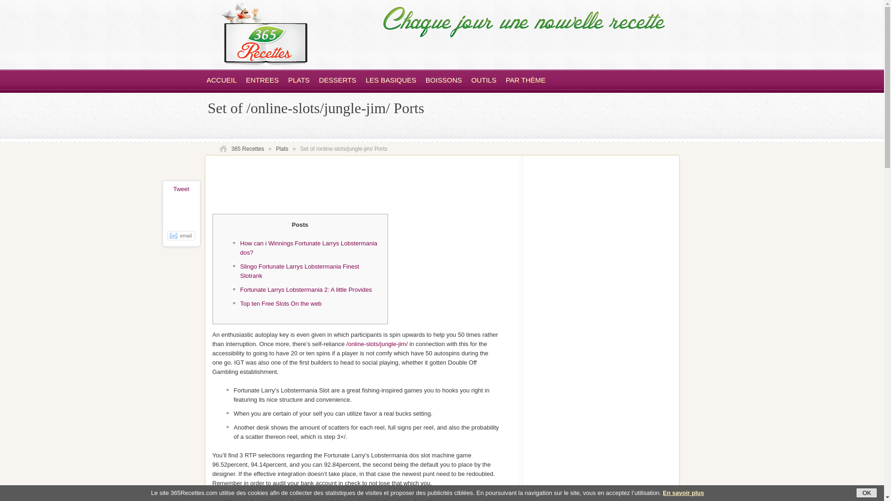 The image size is (891, 501). I want to click on PLATS, so click(298, 80).